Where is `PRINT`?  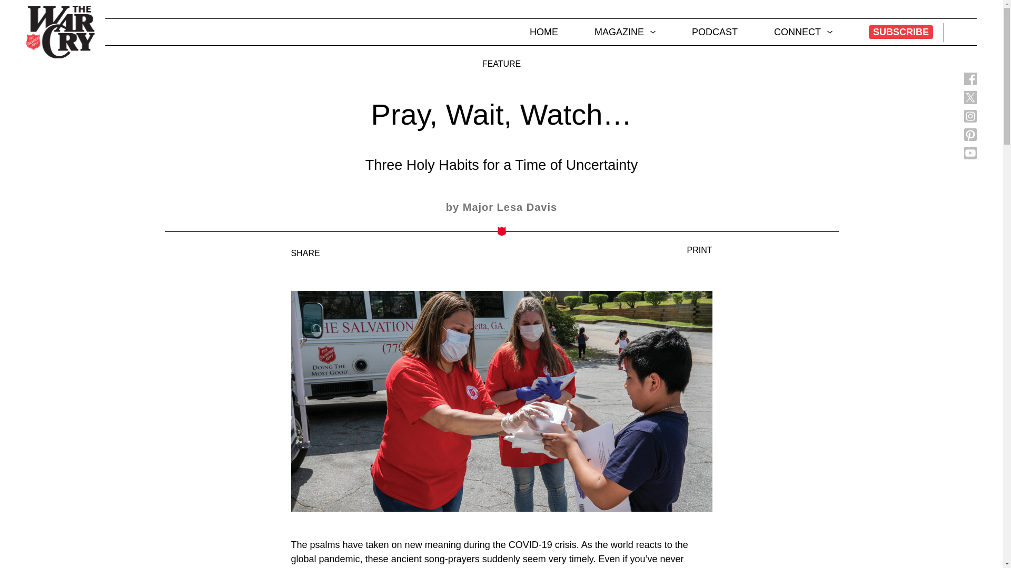 PRINT is located at coordinates (694, 249).